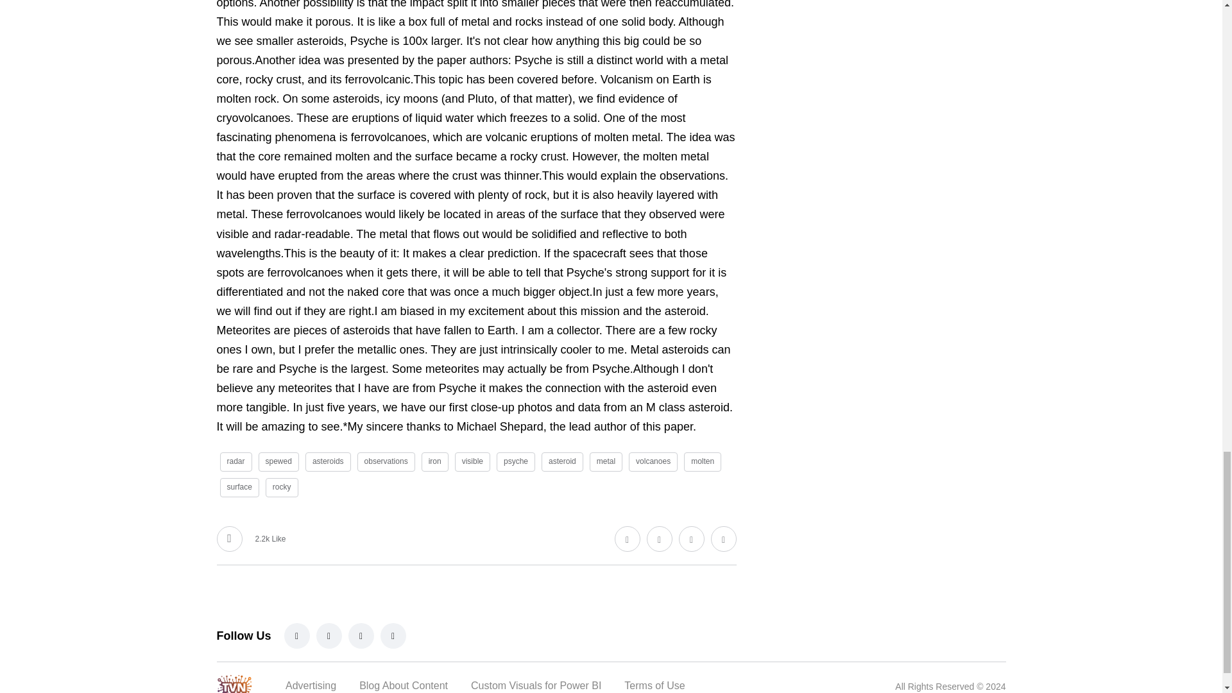  Describe the element at coordinates (562, 462) in the screenshot. I see `asteroid` at that location.